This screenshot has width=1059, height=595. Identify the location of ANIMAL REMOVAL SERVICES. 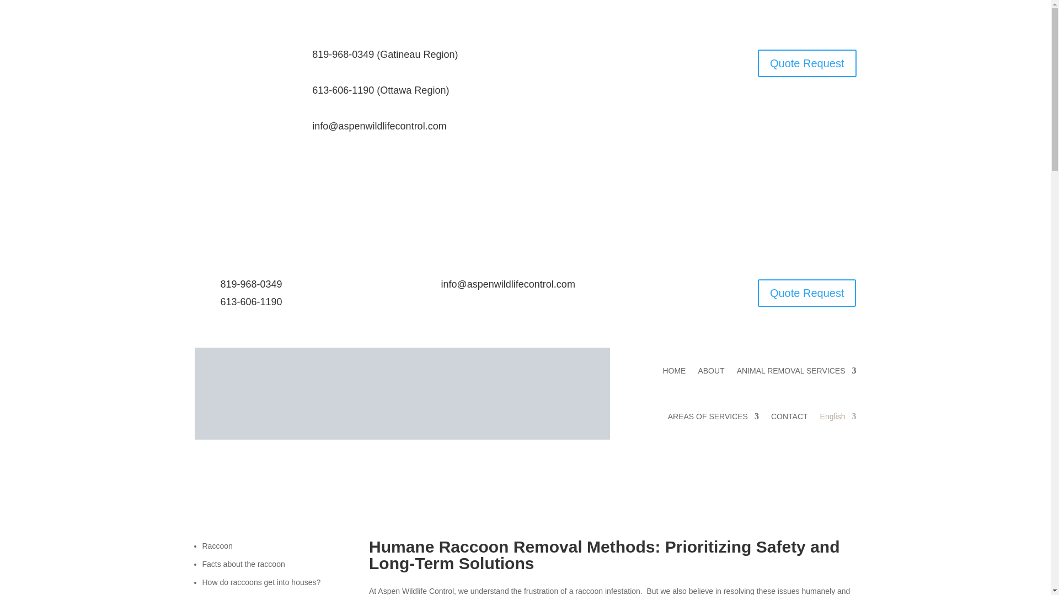
(796, 370).